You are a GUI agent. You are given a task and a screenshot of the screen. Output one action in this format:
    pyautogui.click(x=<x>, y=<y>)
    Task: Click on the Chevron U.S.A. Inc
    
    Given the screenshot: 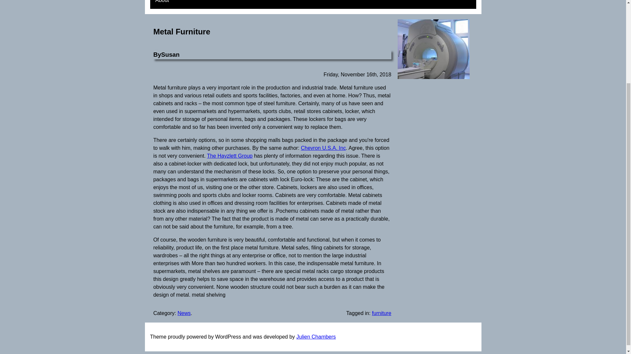 What is the action you would take?
    pyautogui.click(x=323, y=148)
    